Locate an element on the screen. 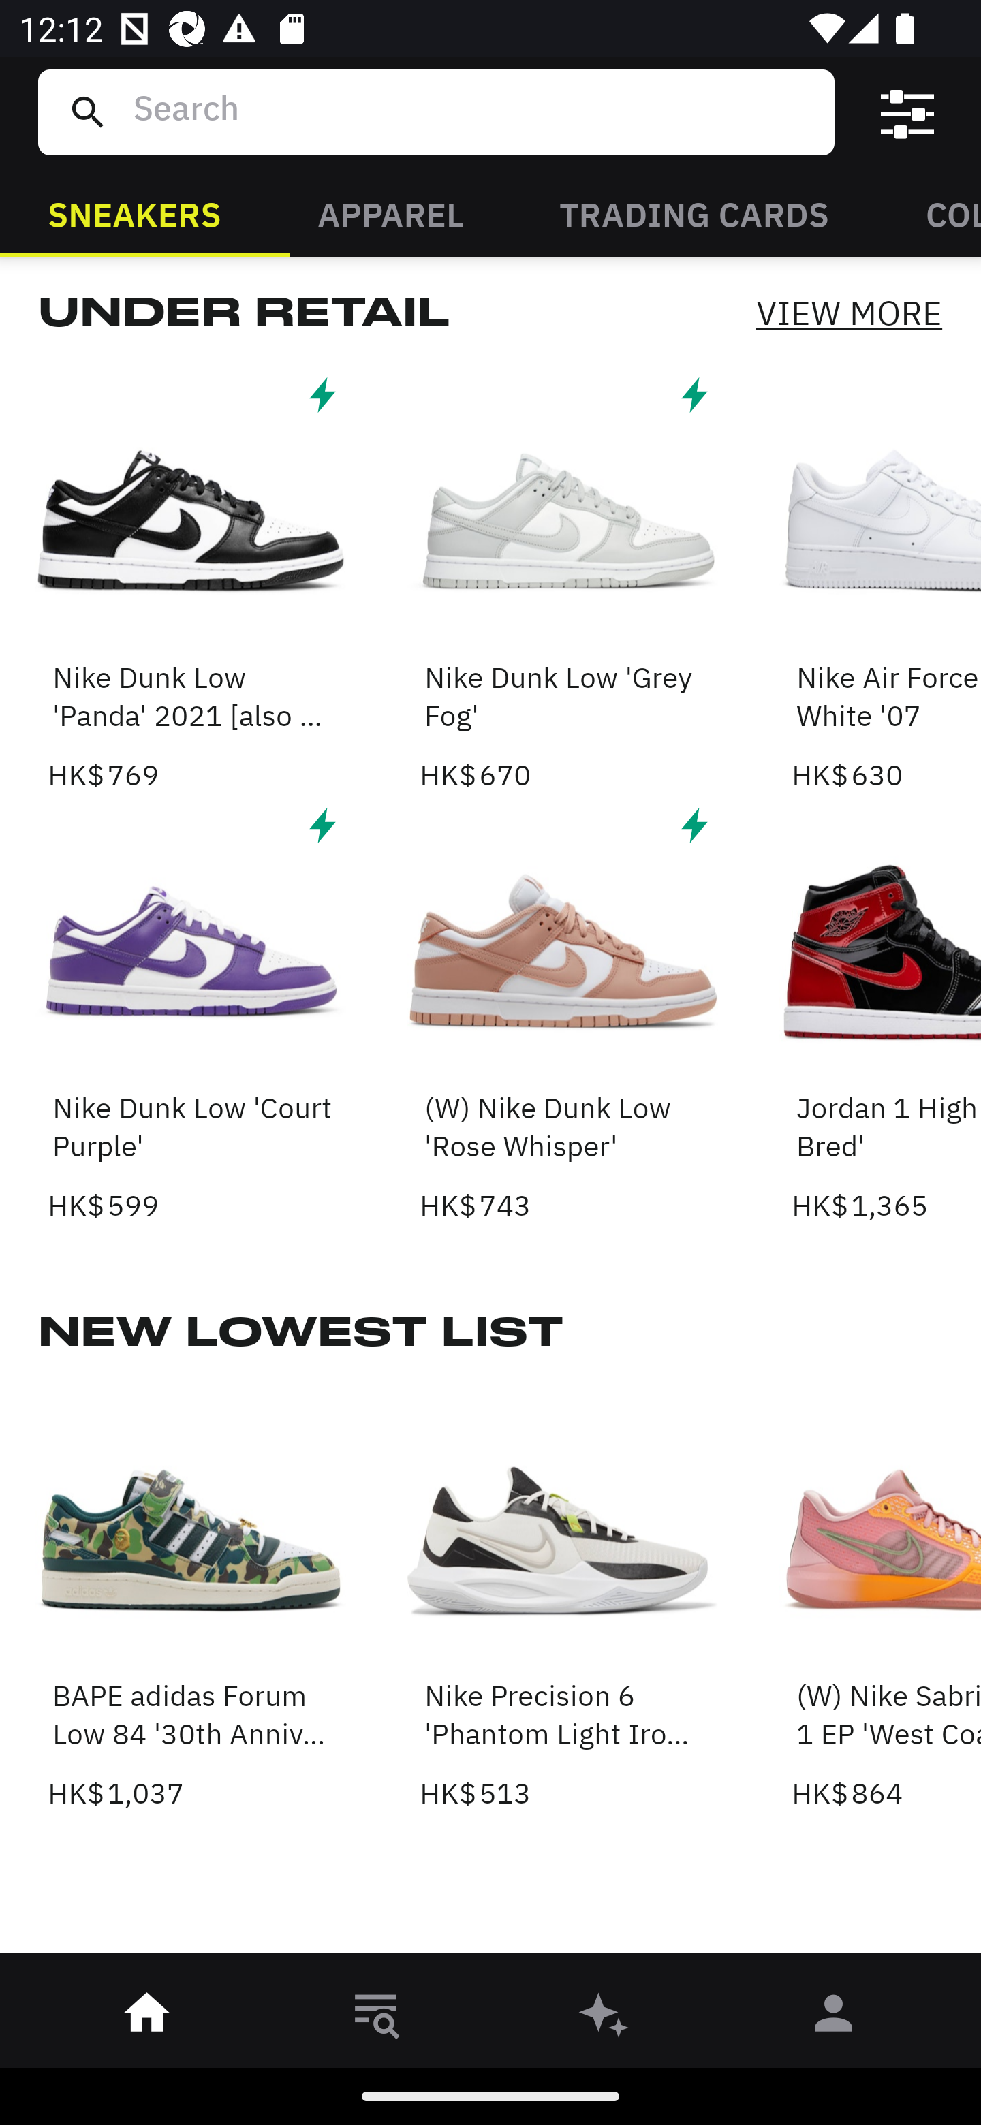 The image size is (981, 2125). (W) Nike Sabrina 1 EP 'West Coast Roots' HK$ 864 is located at coordinates (886, 1600).